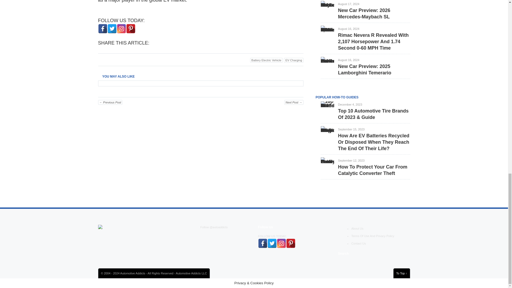 This screenshot has width=512, height=288. Describe the element at coordinates (130, 29) in the screenshot. I see `Pinterest` at that location.